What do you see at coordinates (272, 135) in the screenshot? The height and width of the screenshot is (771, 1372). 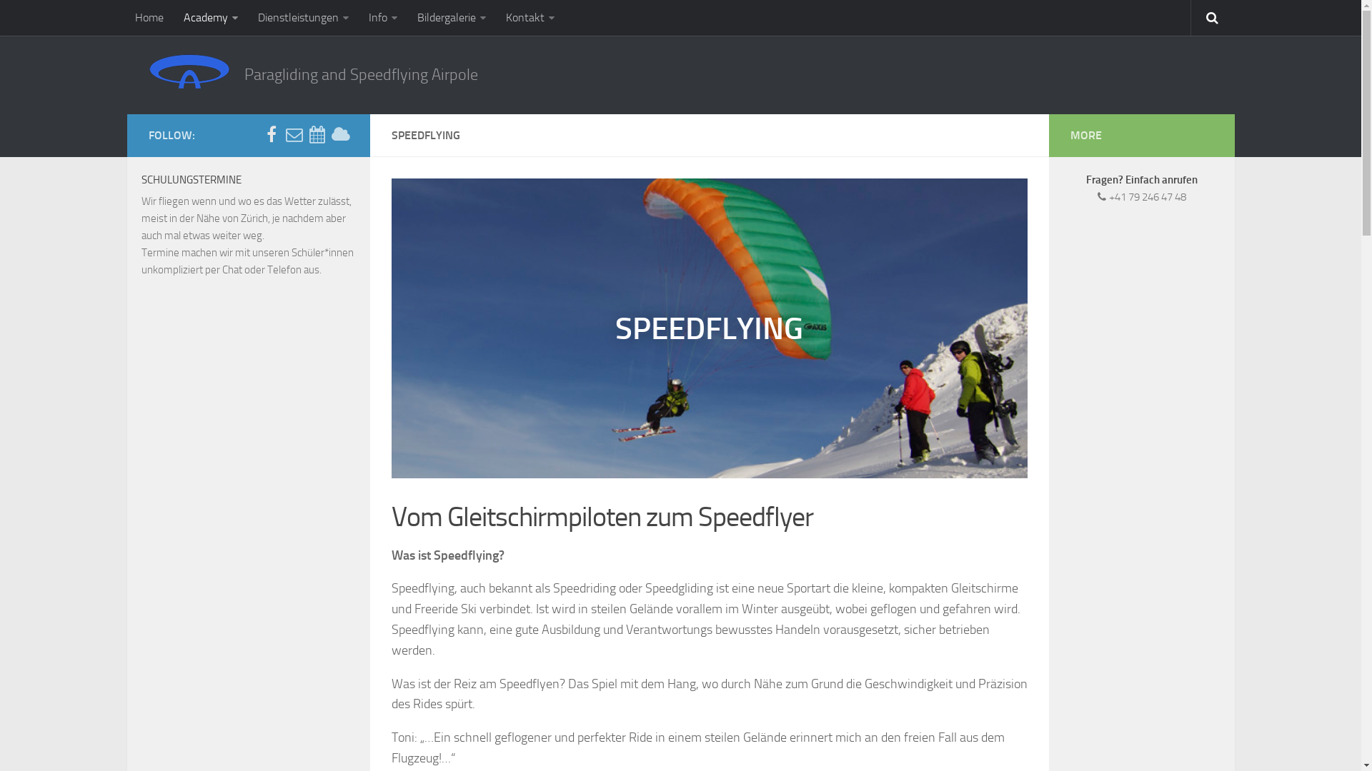 I see `Facebook` at bounding box center [272, 135].